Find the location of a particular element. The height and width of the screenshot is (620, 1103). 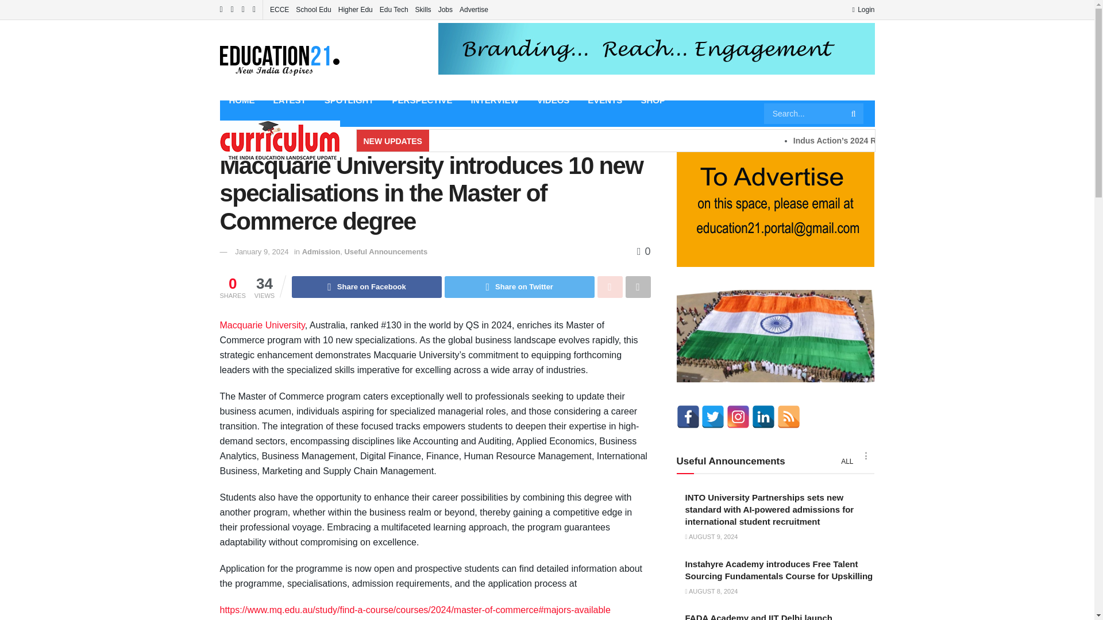

INTERVIEW is located at coordinates (495, 100).